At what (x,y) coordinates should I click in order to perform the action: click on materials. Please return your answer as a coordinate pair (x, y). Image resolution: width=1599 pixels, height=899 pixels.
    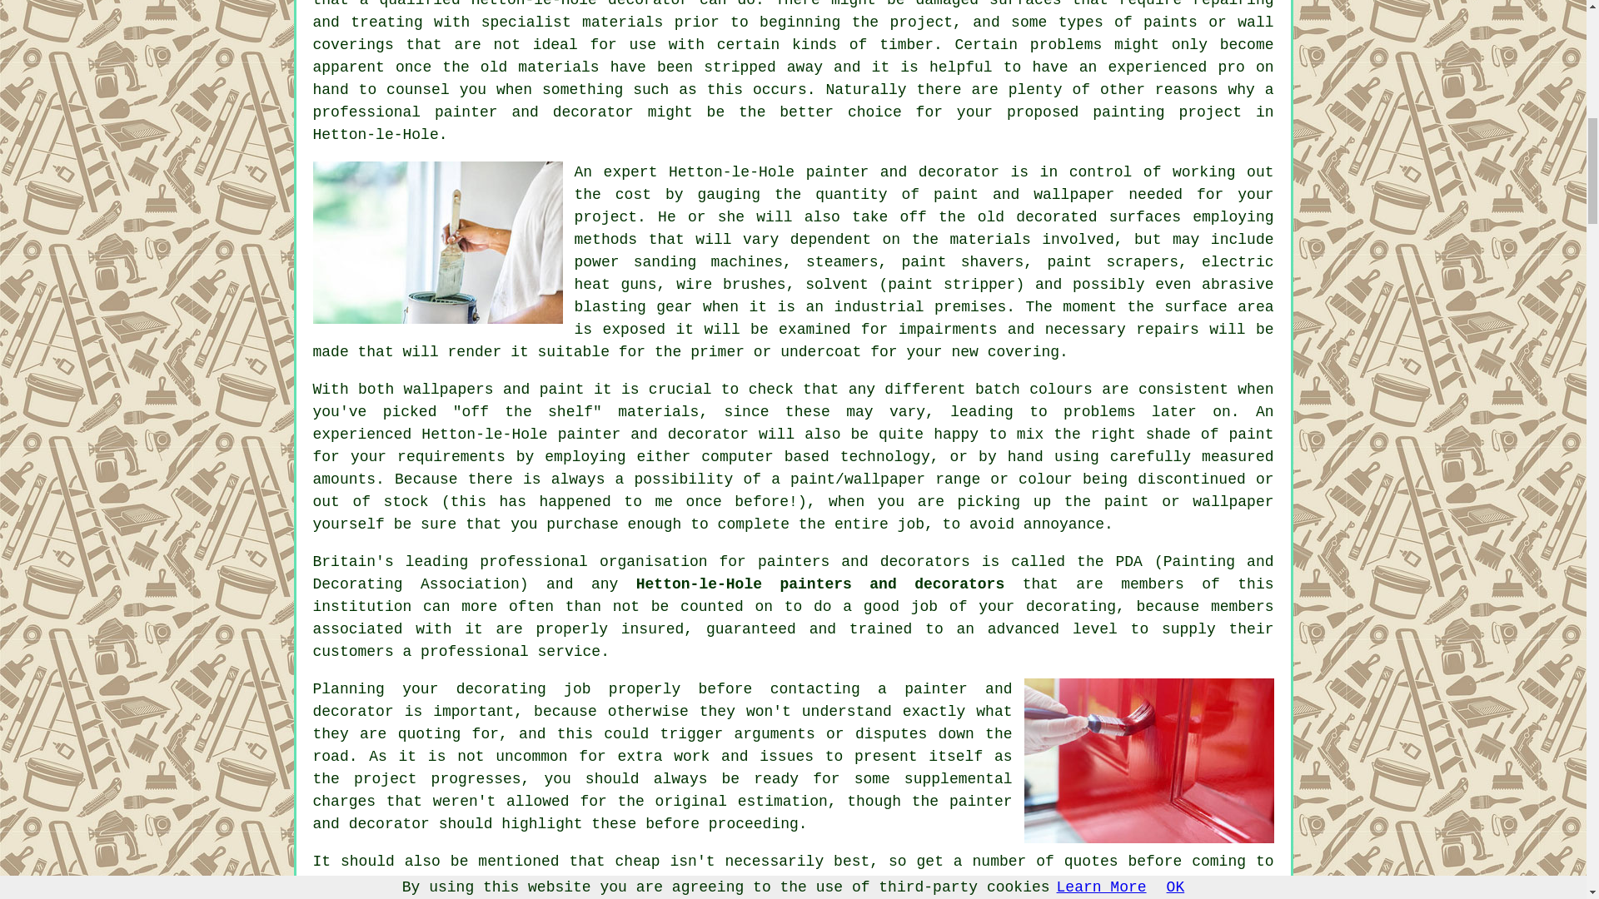
    Looking at the image, I should click on (990, 240).